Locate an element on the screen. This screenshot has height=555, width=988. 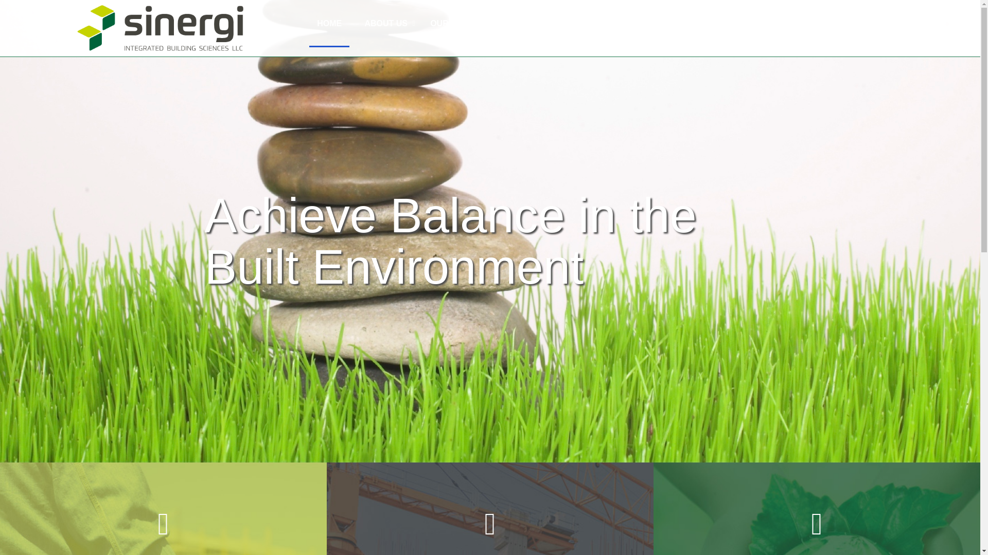
HOME is located at coordinates (329, 24).